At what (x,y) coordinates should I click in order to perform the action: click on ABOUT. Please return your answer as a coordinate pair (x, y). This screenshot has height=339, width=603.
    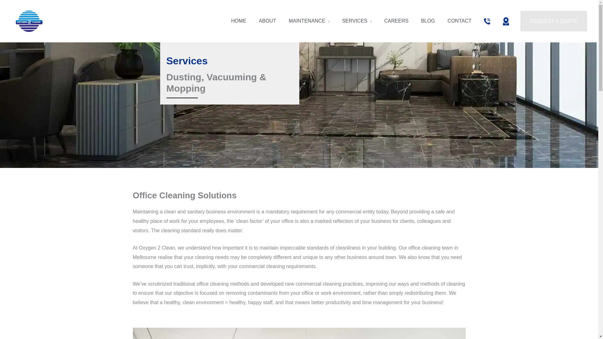
    Looking at the image, I should click on (267, 21).